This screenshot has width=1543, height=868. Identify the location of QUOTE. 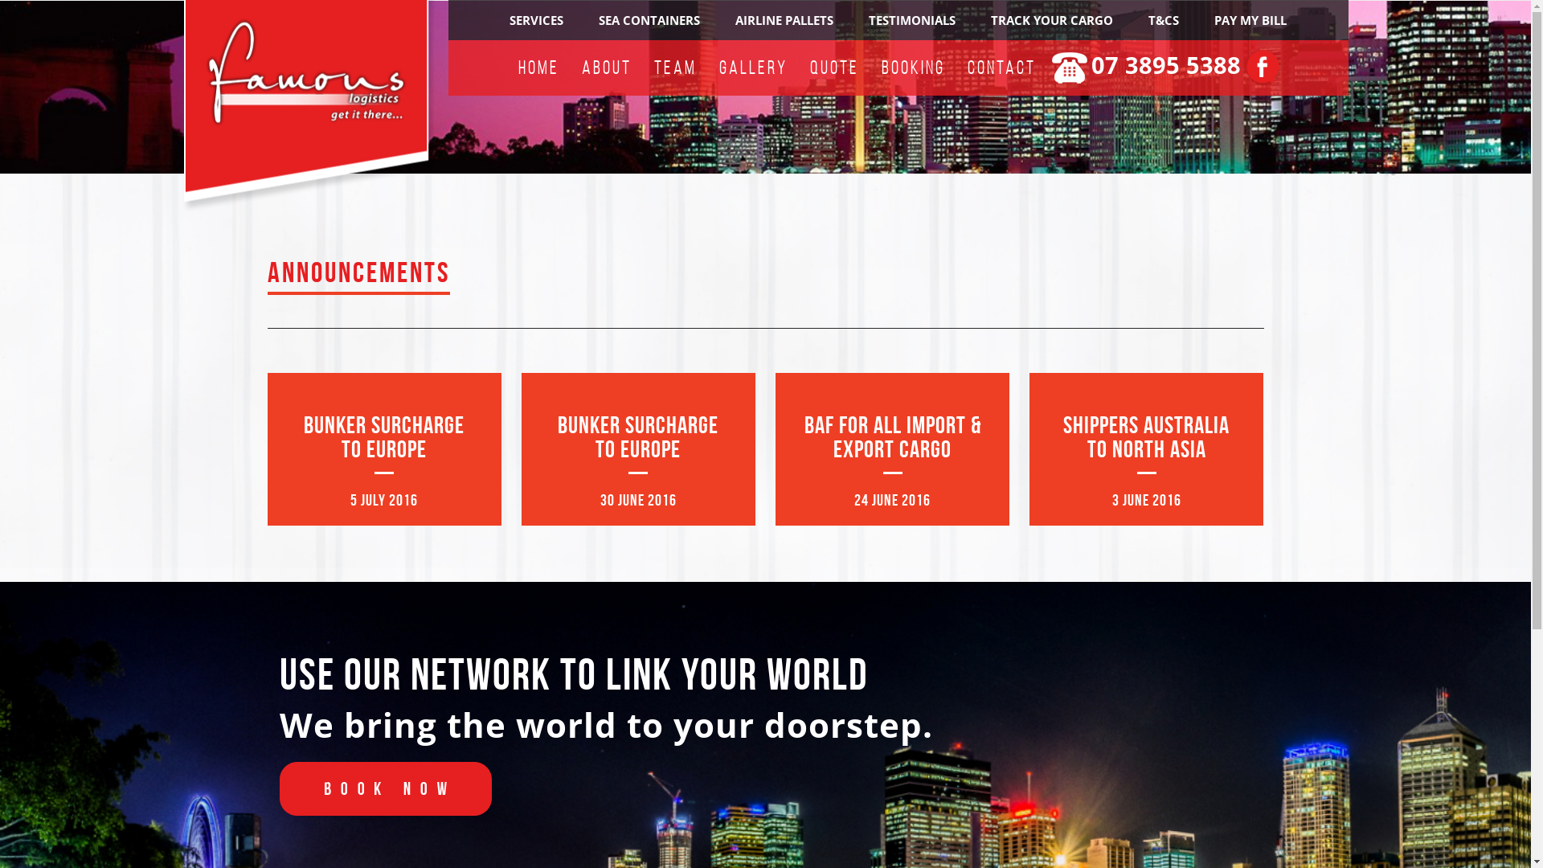
(837, 68).